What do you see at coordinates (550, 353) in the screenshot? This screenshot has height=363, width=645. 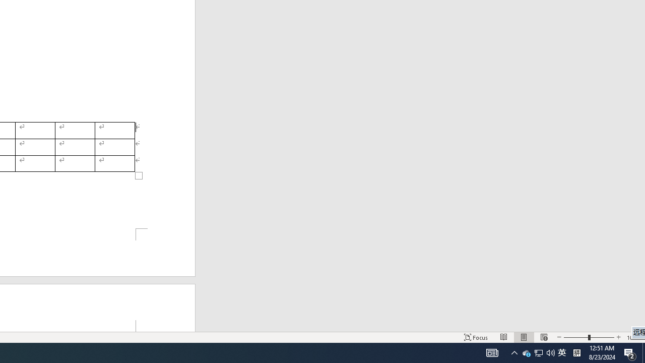 I see `Q2790: 100%` at bounding box center [550, 353].